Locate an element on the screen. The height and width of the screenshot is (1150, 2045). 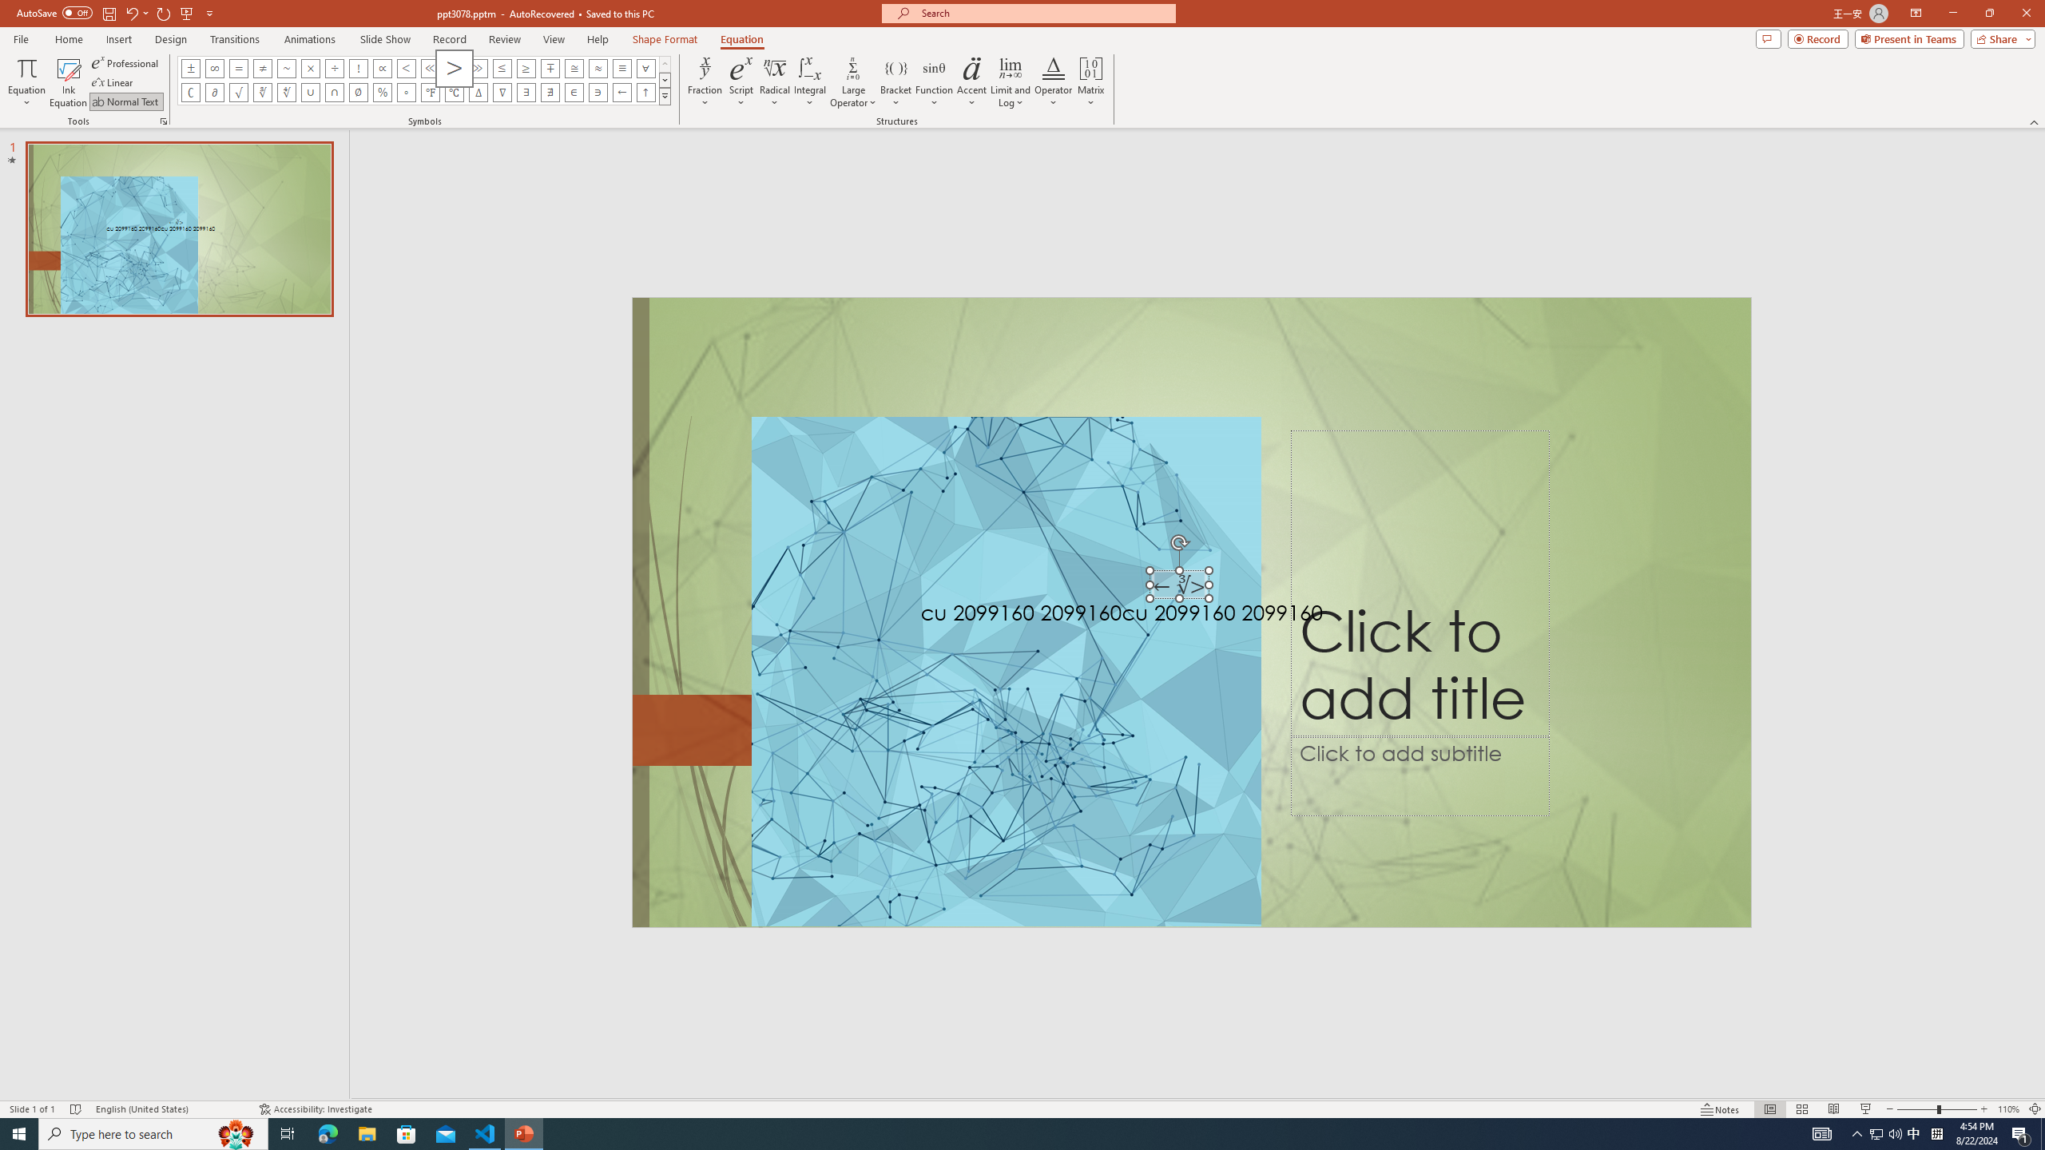
Equation Symbol Radical Sign is located at coordinates (239, 93).